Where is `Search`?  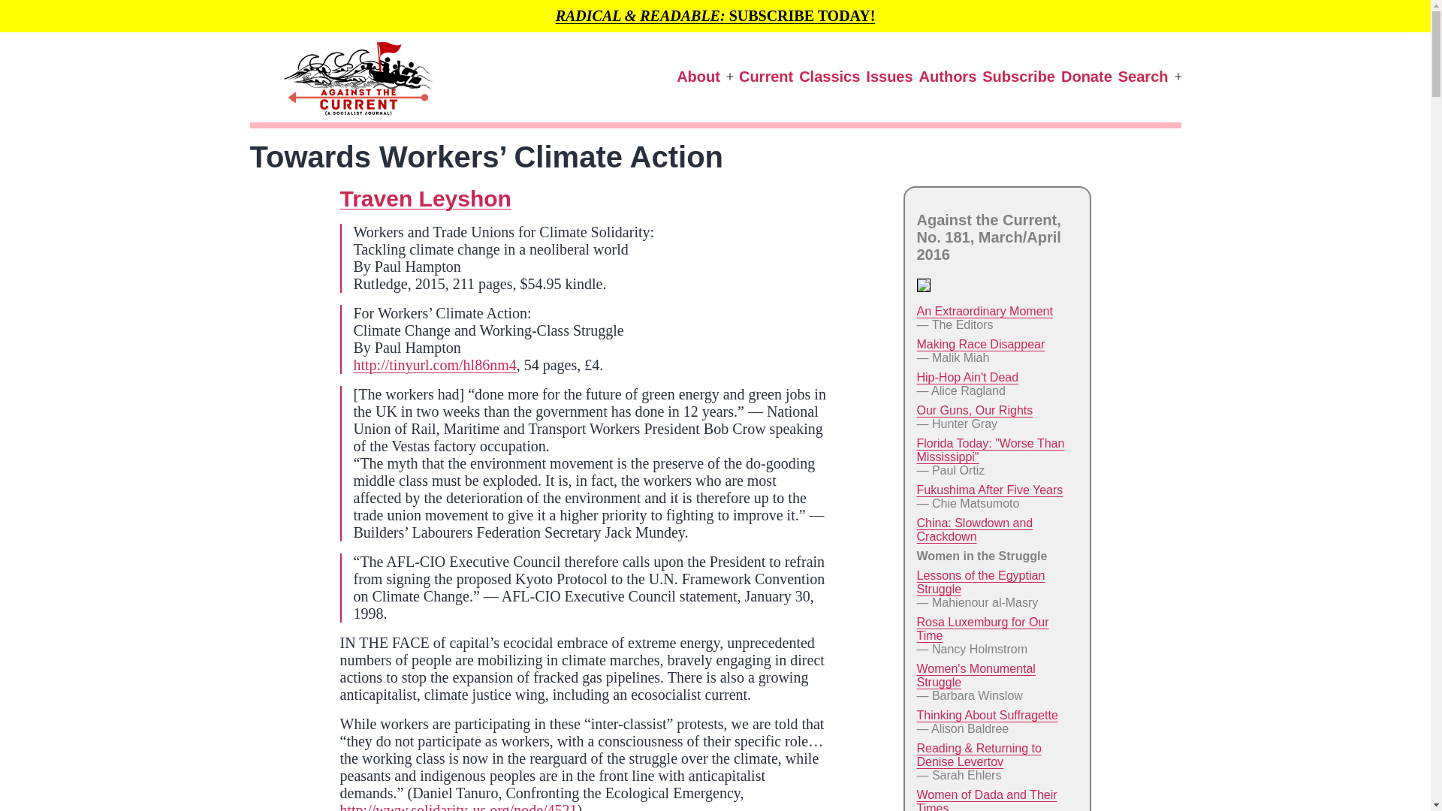 Search is located at coordinates (1143, 77).